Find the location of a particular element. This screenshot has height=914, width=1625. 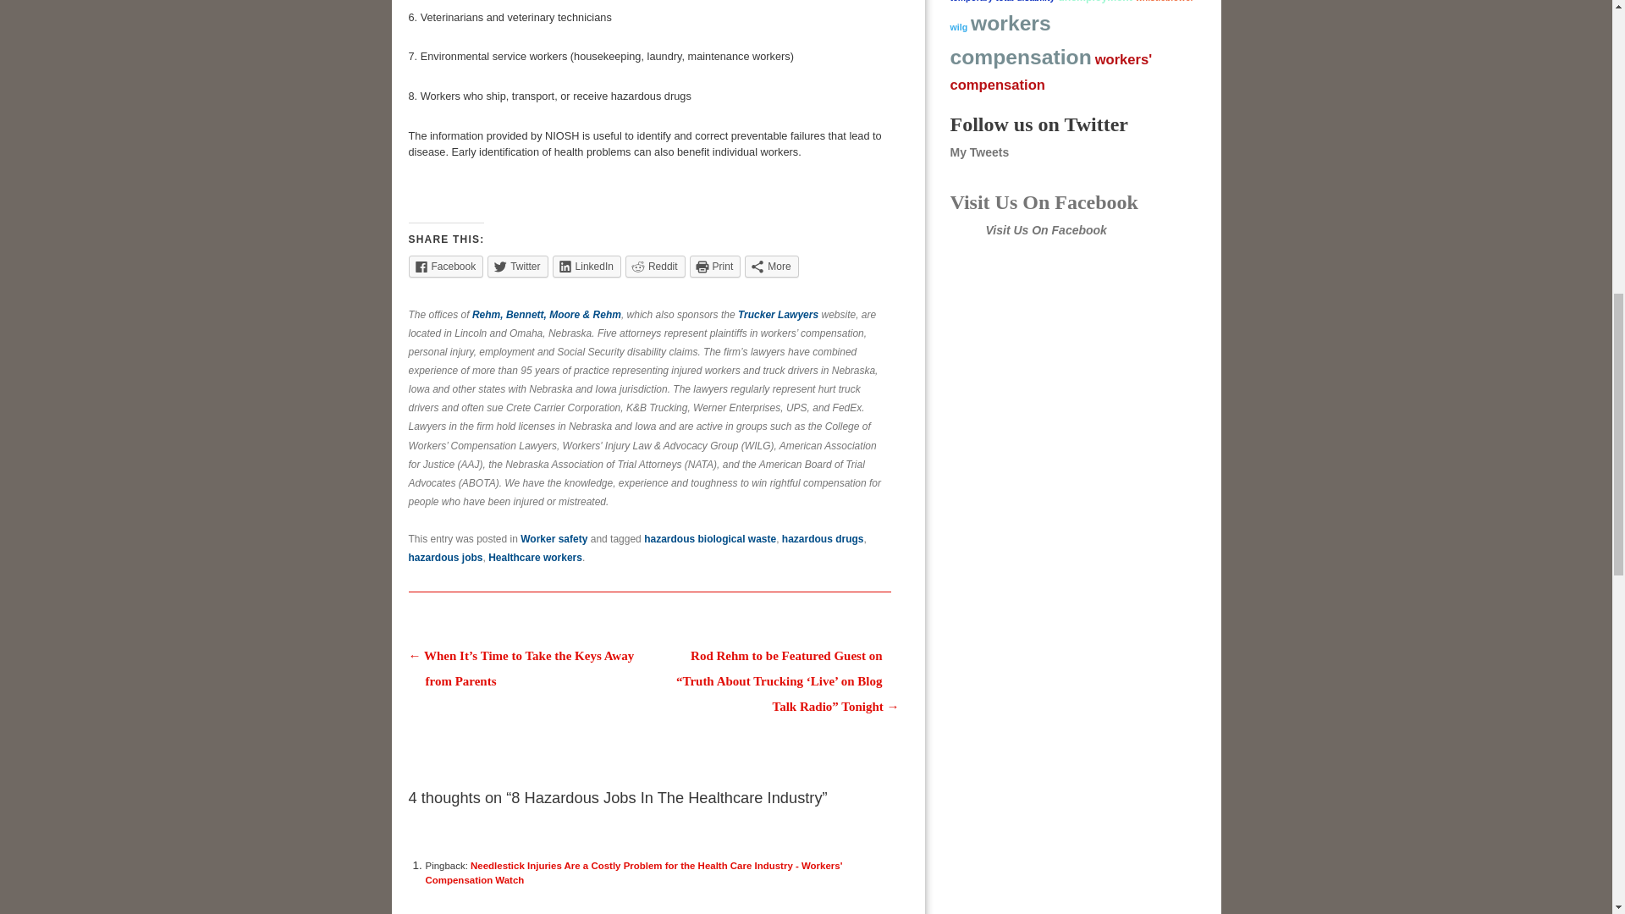

hazardous biological waste is located at coordinates (709, 538).